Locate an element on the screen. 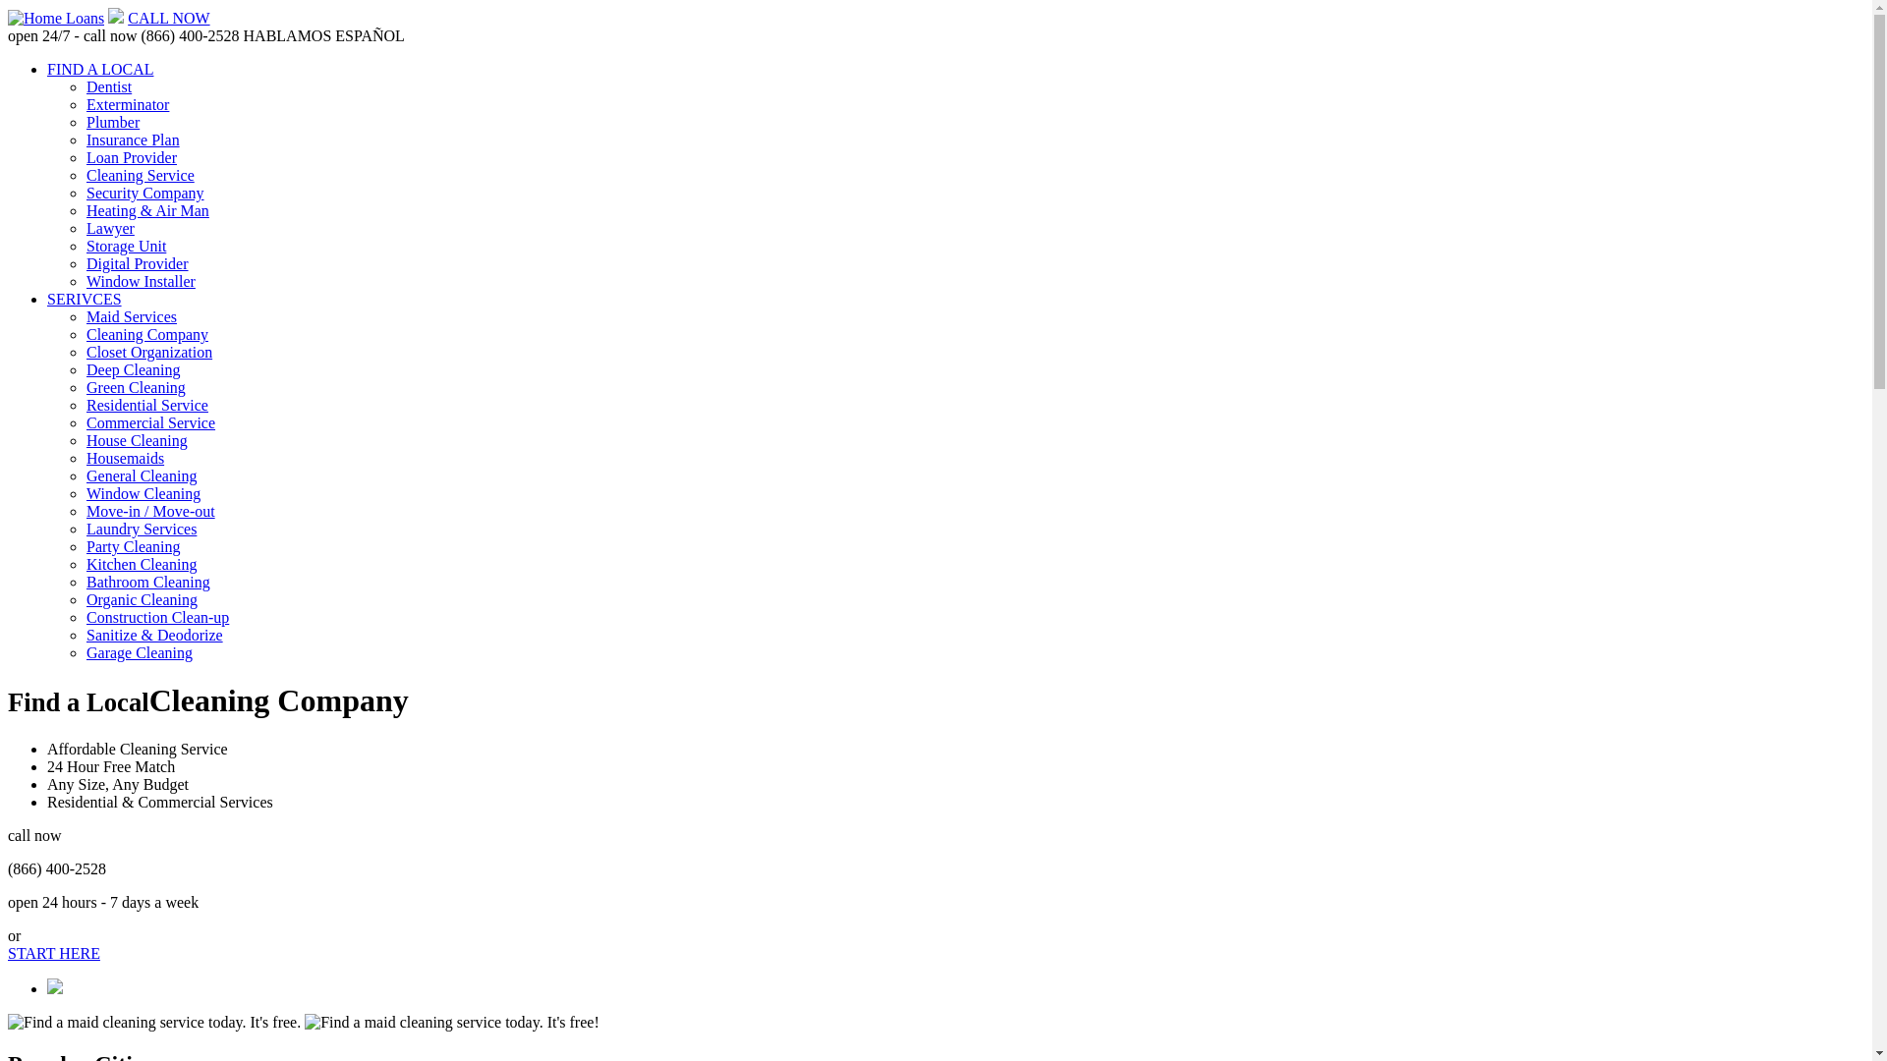 The image size is (1887, 1061). Plumber is located at coordinates (113, 122).